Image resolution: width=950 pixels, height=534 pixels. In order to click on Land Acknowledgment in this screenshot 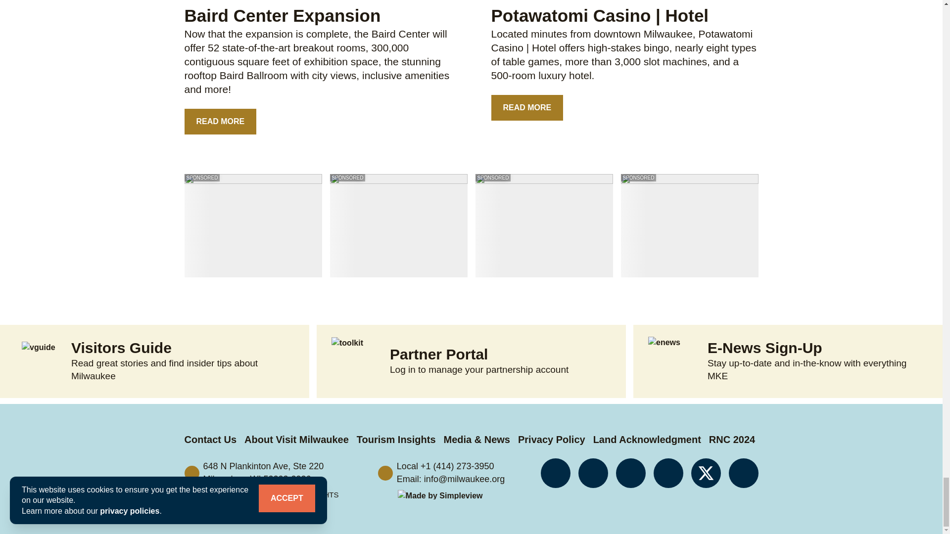, I will do `click(647, 439)`.